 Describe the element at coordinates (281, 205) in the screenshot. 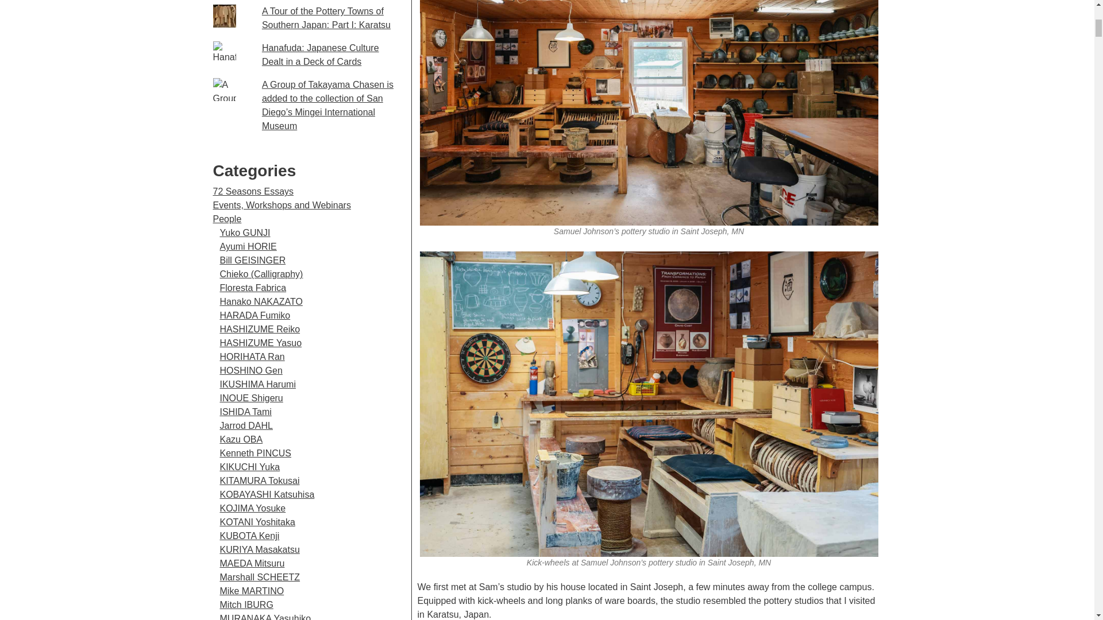

I see `Events, Workshops and Webinars` at that location.